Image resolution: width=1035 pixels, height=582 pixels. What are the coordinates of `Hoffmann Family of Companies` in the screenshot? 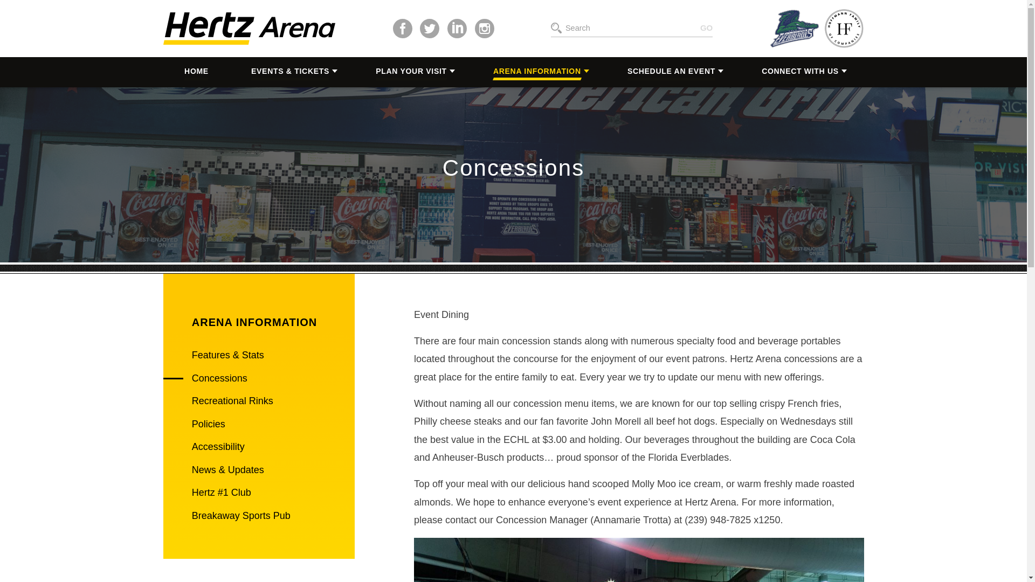 It's located at (844, 28).